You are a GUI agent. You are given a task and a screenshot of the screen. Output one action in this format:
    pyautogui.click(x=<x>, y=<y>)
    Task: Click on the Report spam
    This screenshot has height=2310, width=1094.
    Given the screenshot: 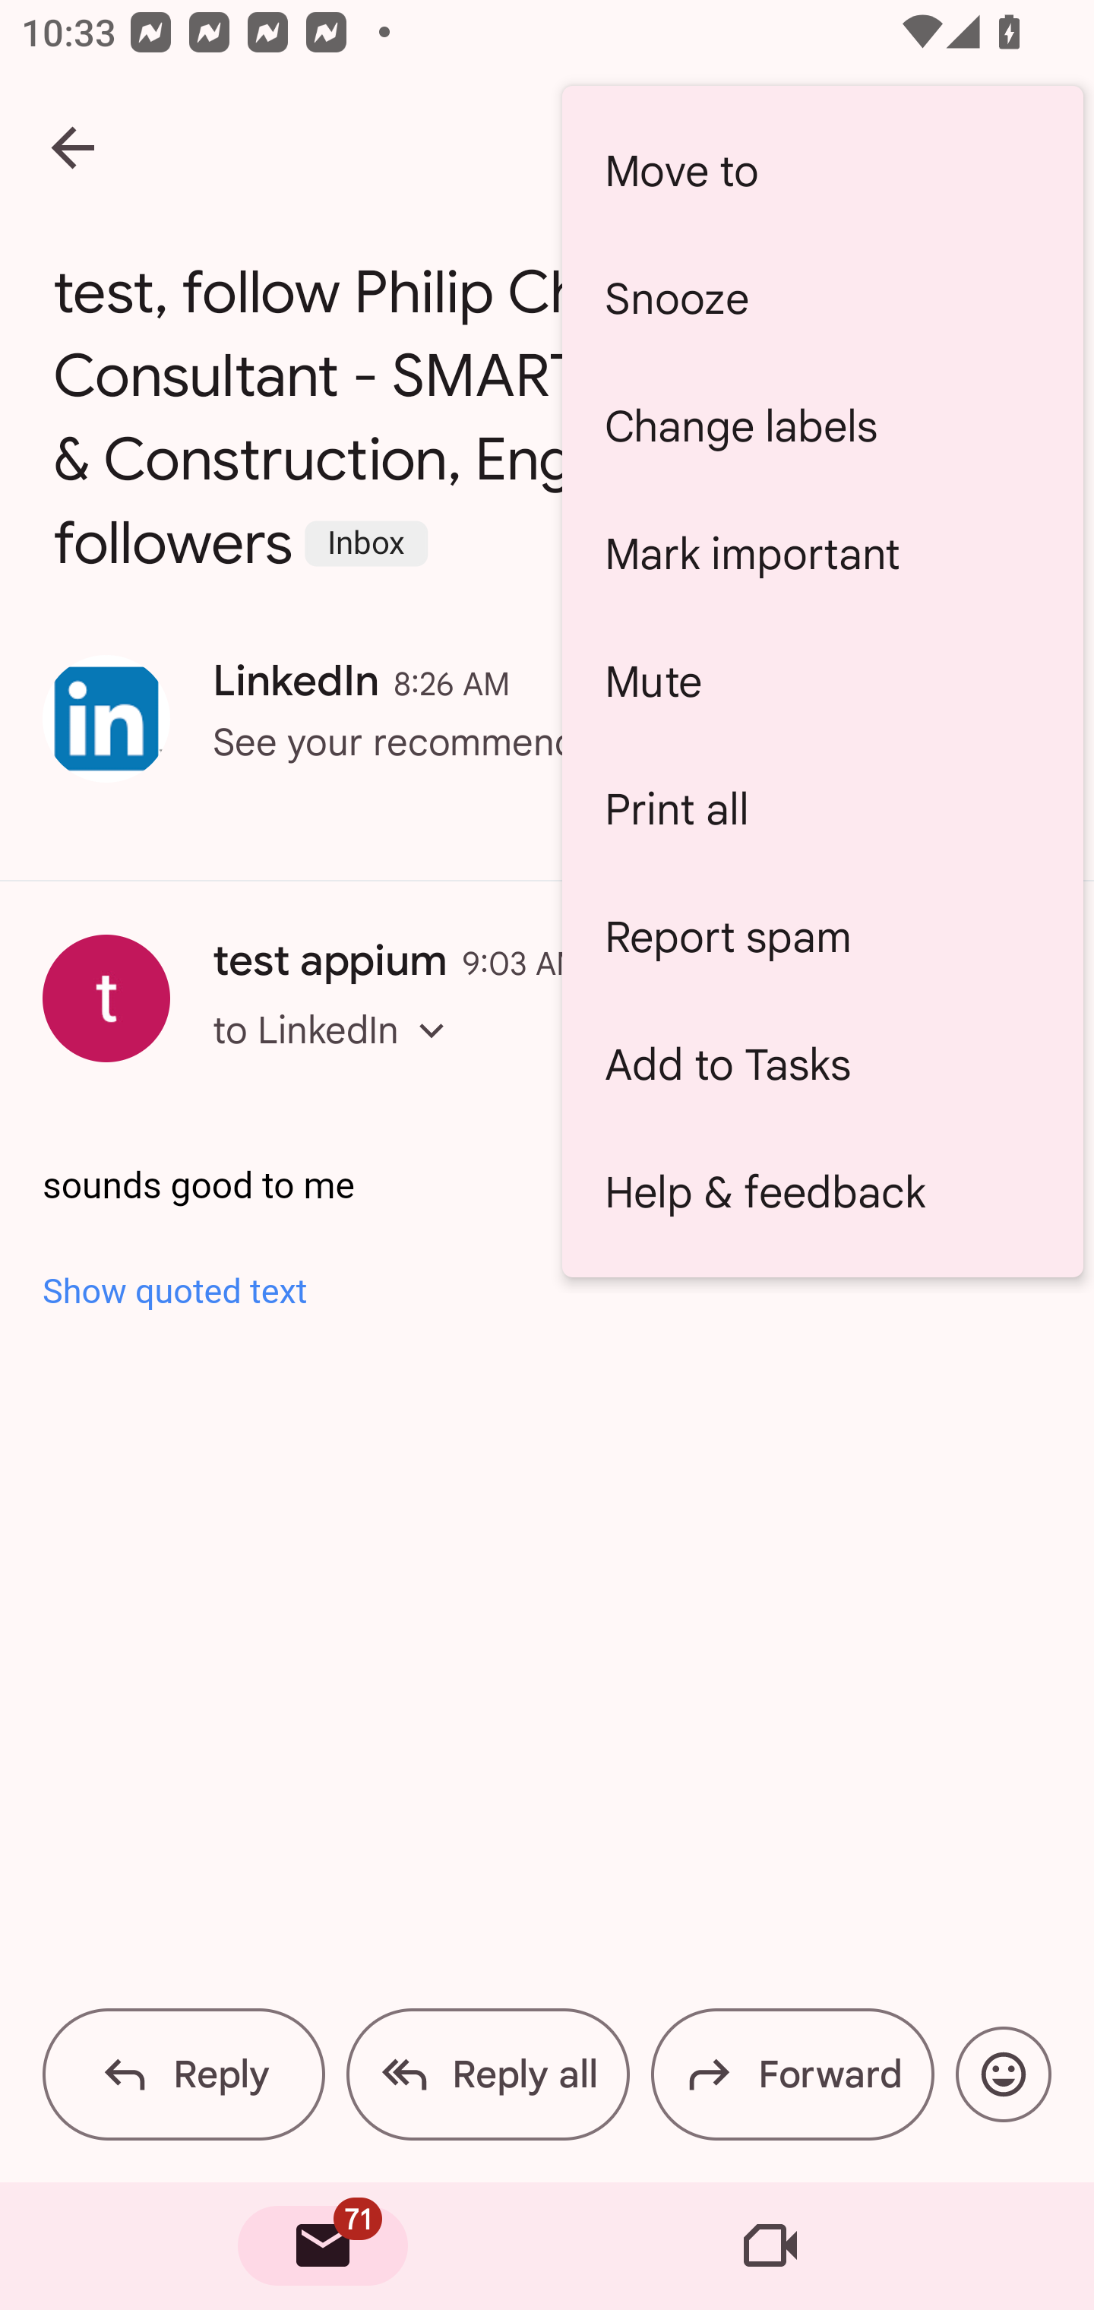 What is the action you would take?
    pyautogui.click(x=822, y=936)
    